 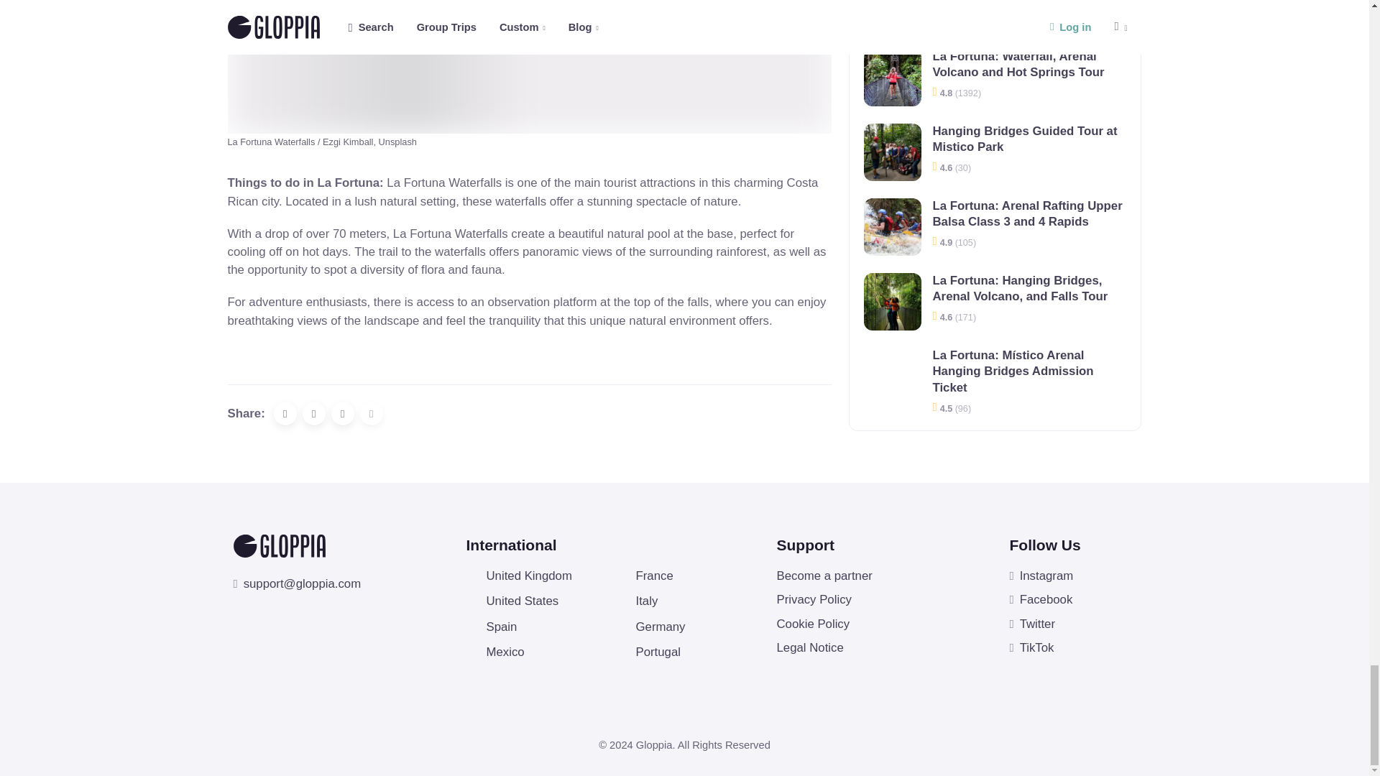 I want to click on Gloppia, so click(x=279, y=546).